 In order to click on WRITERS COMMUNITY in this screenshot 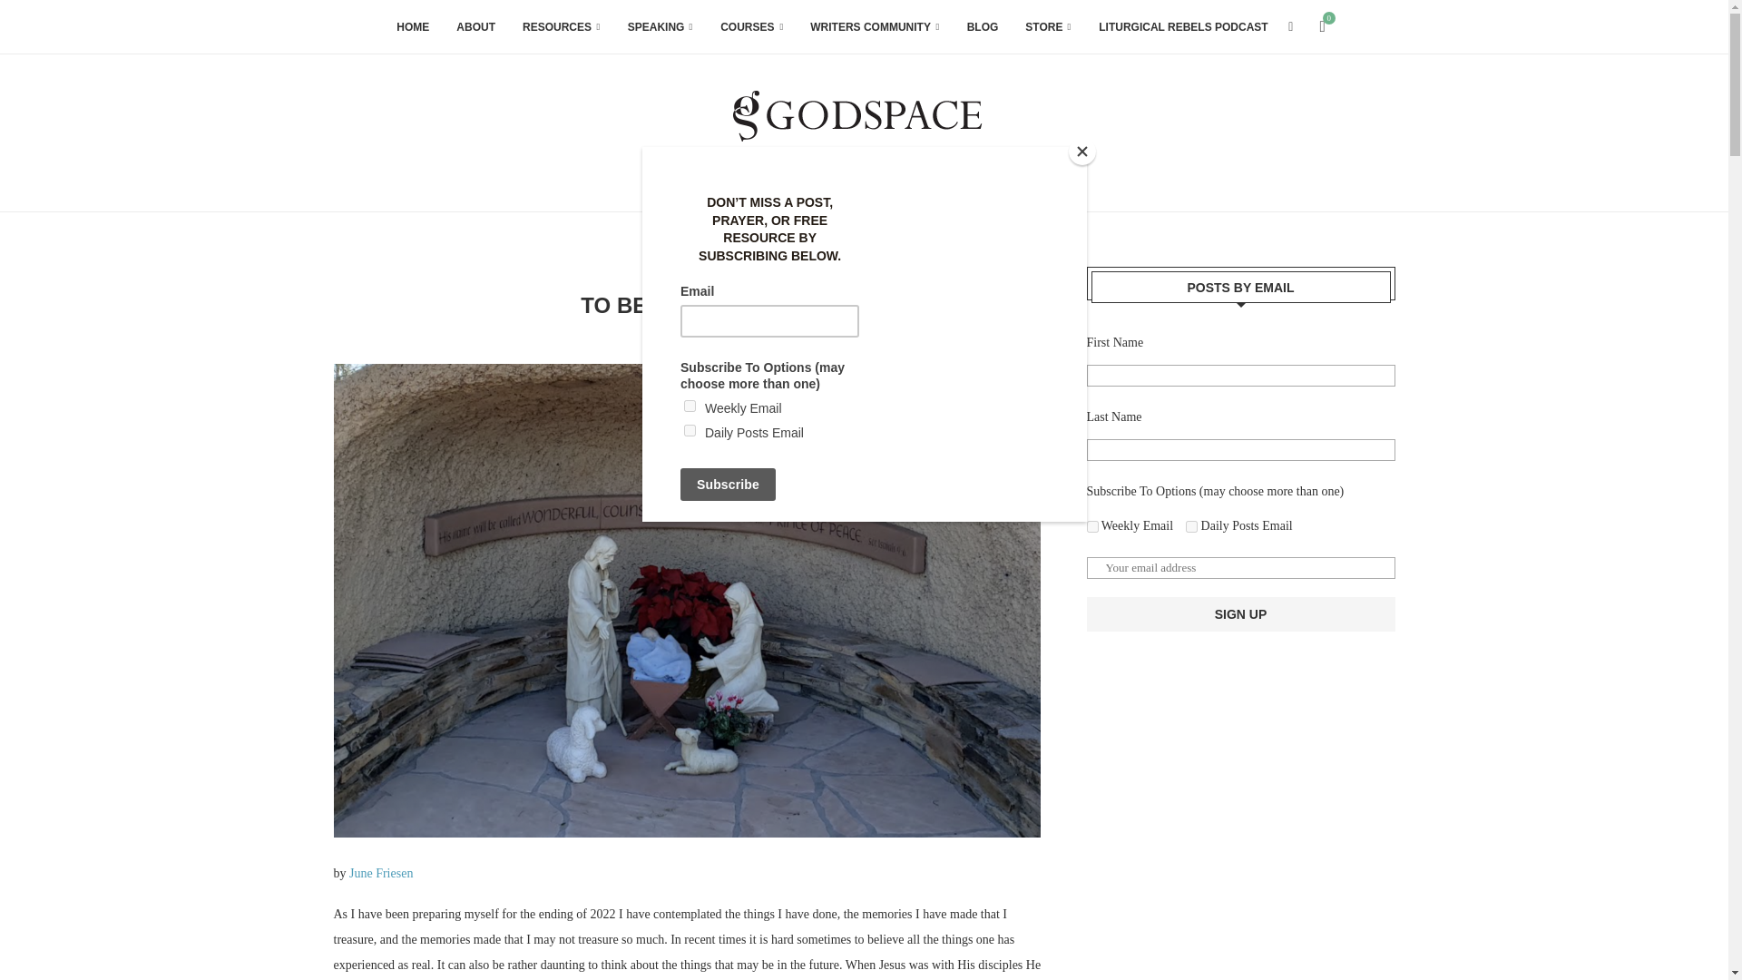, I will do `click(874, 27)`.